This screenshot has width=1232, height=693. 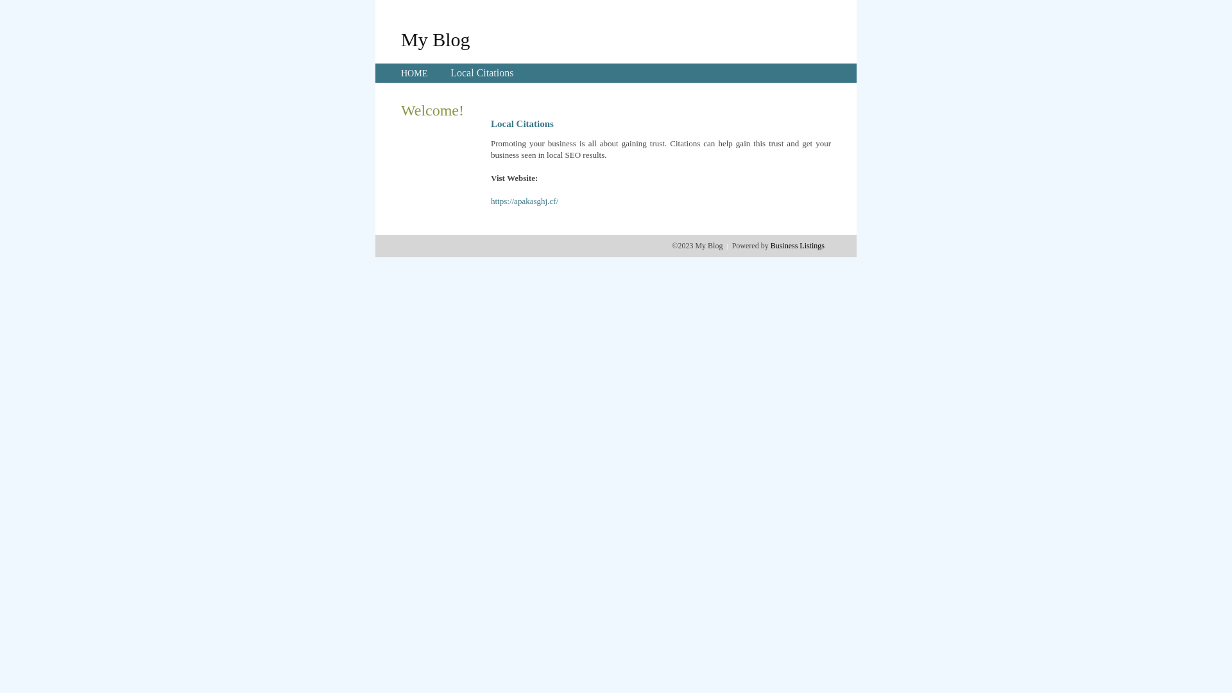 What do you see at coordinates (482, 73) in the screenshot?
I see `Local Citations` at bounding box center [482, 73].